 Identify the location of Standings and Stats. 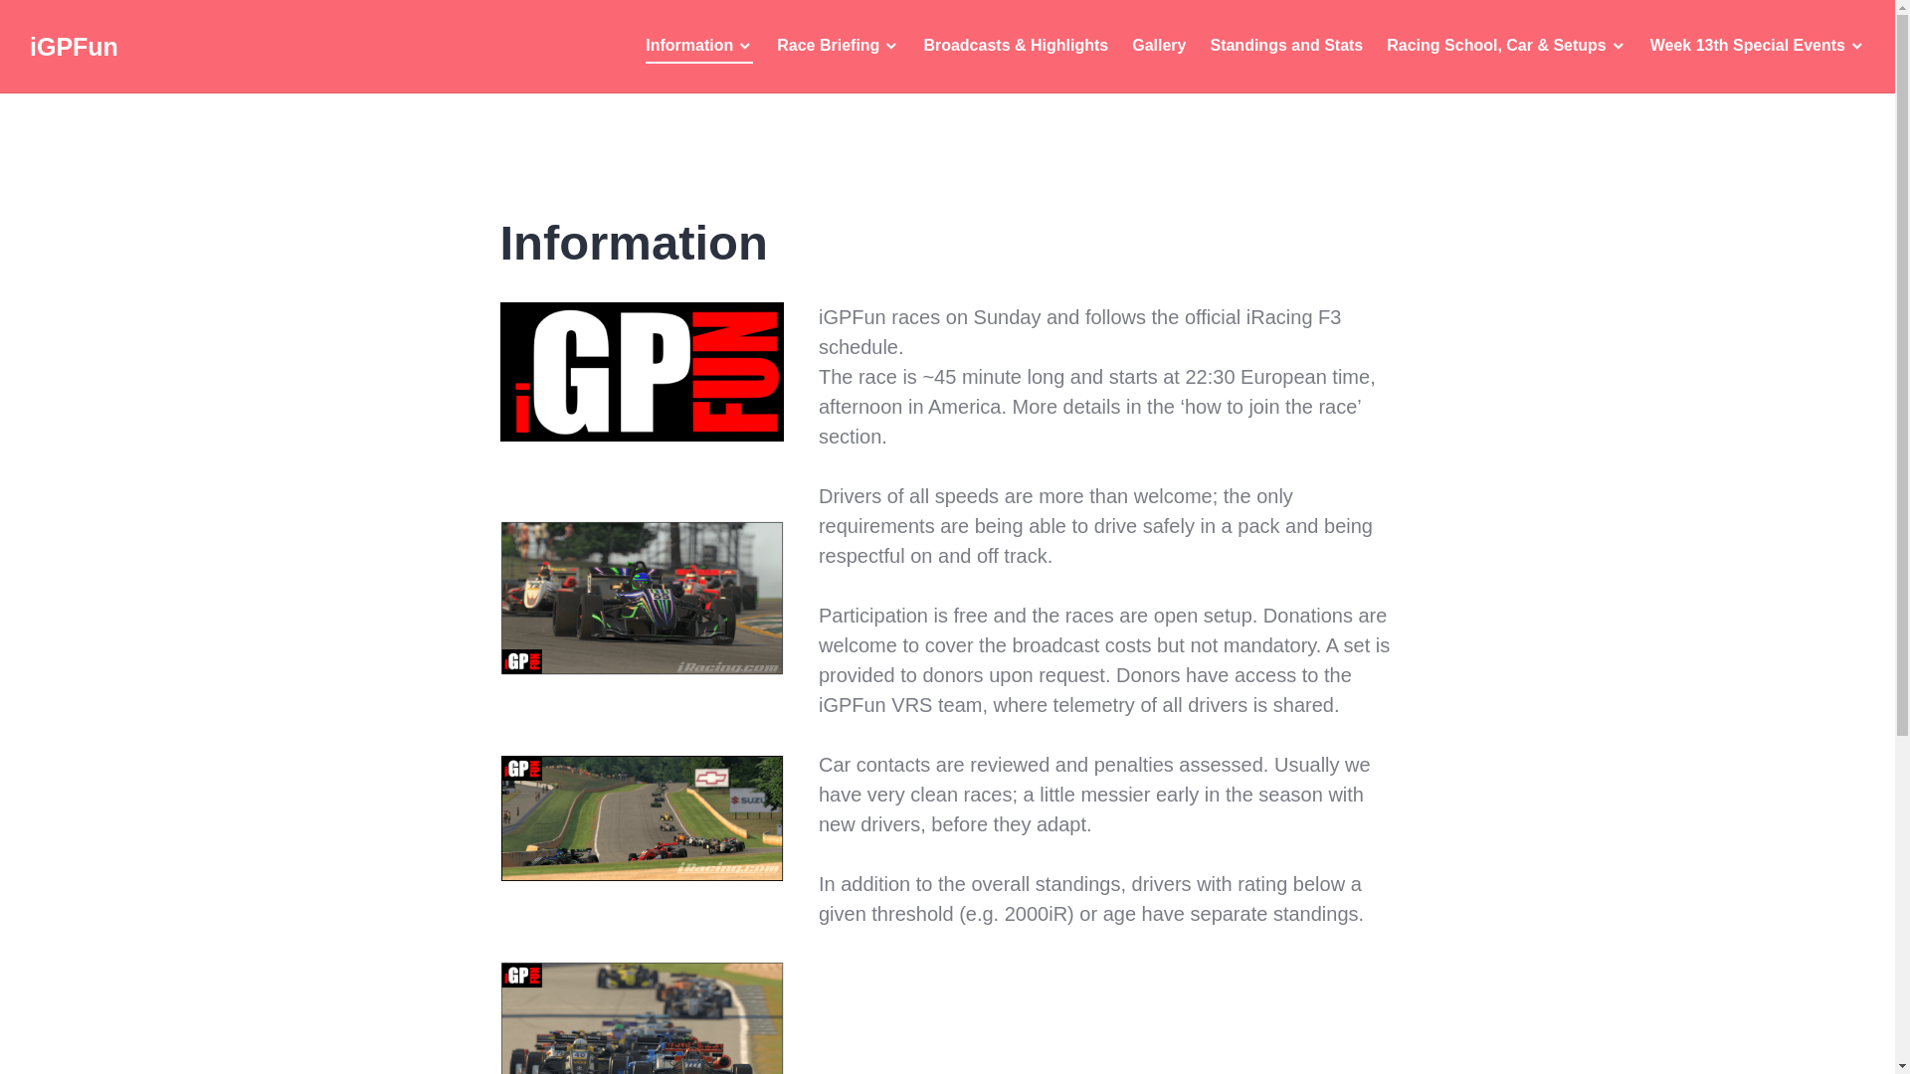
(1285, 46).